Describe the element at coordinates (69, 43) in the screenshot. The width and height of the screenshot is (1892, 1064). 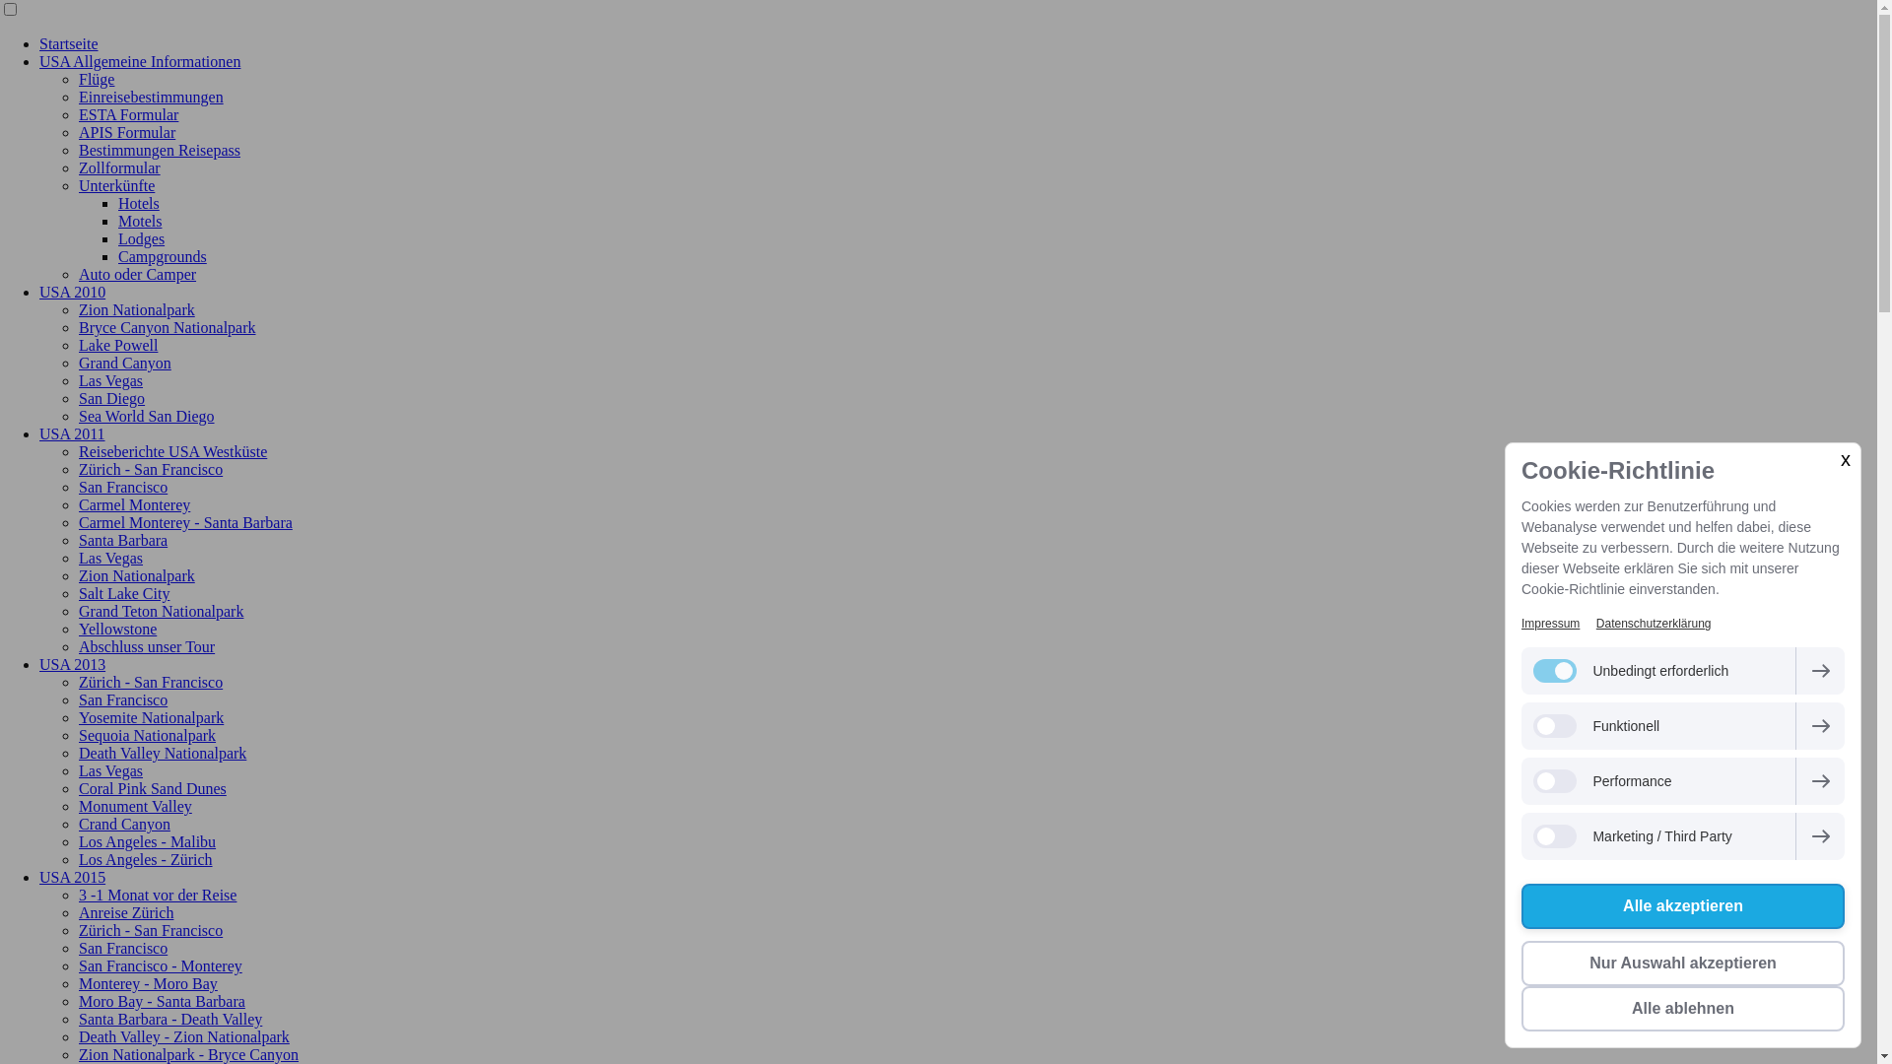
I see `Startseite` at that location.